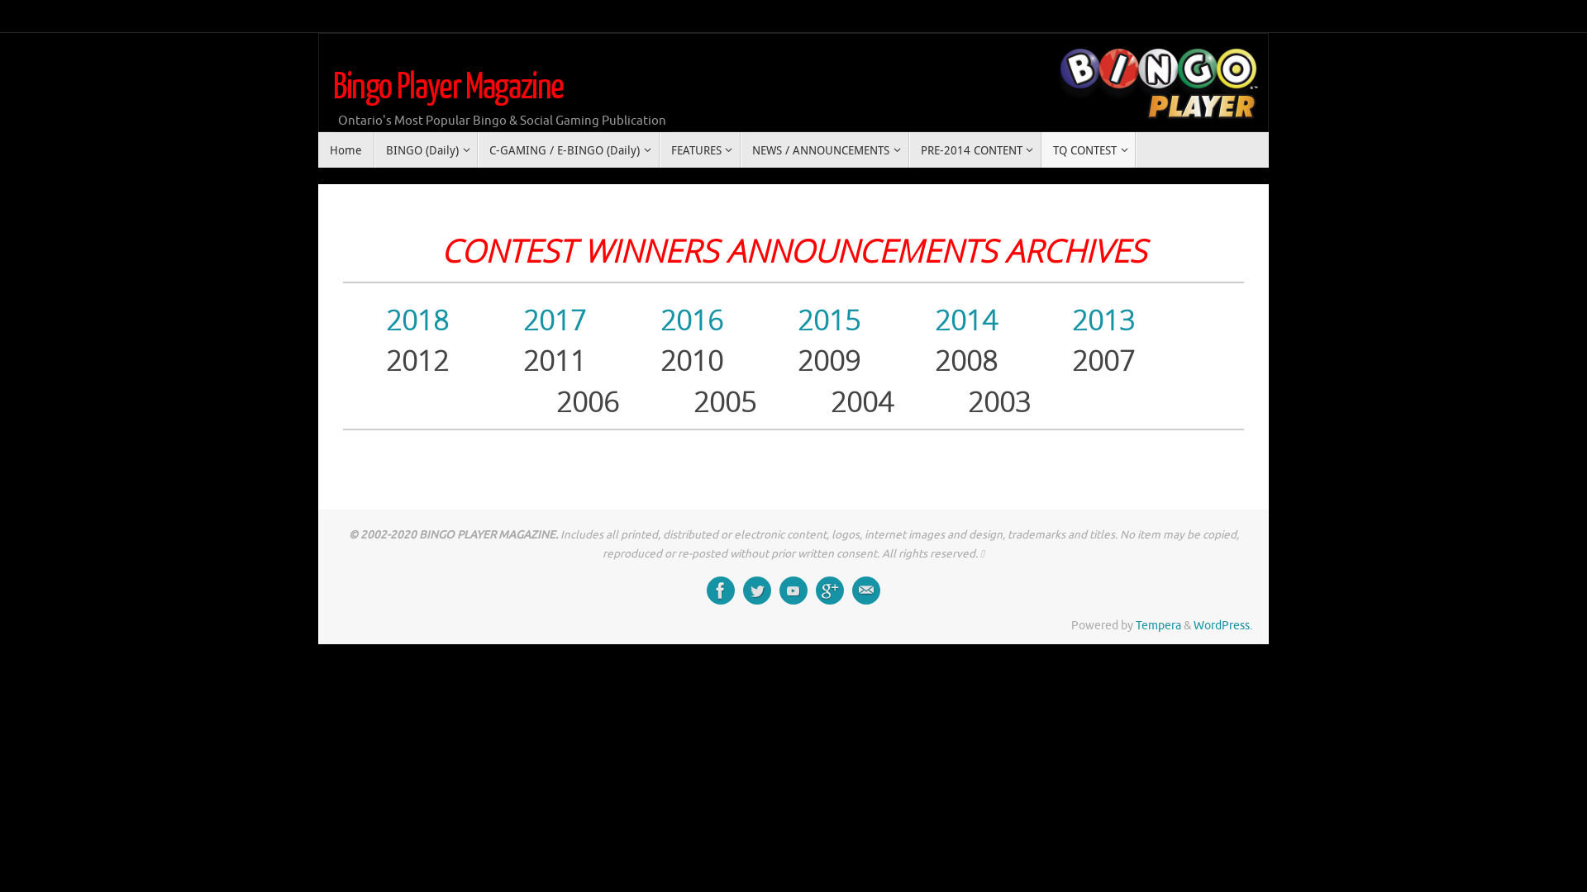 This screenshot has height=892, width=1587. Describe the element at coordinates (825, 150) in the screenshot. I see `NEWS / ANNOUNCEMENTS` at that location.